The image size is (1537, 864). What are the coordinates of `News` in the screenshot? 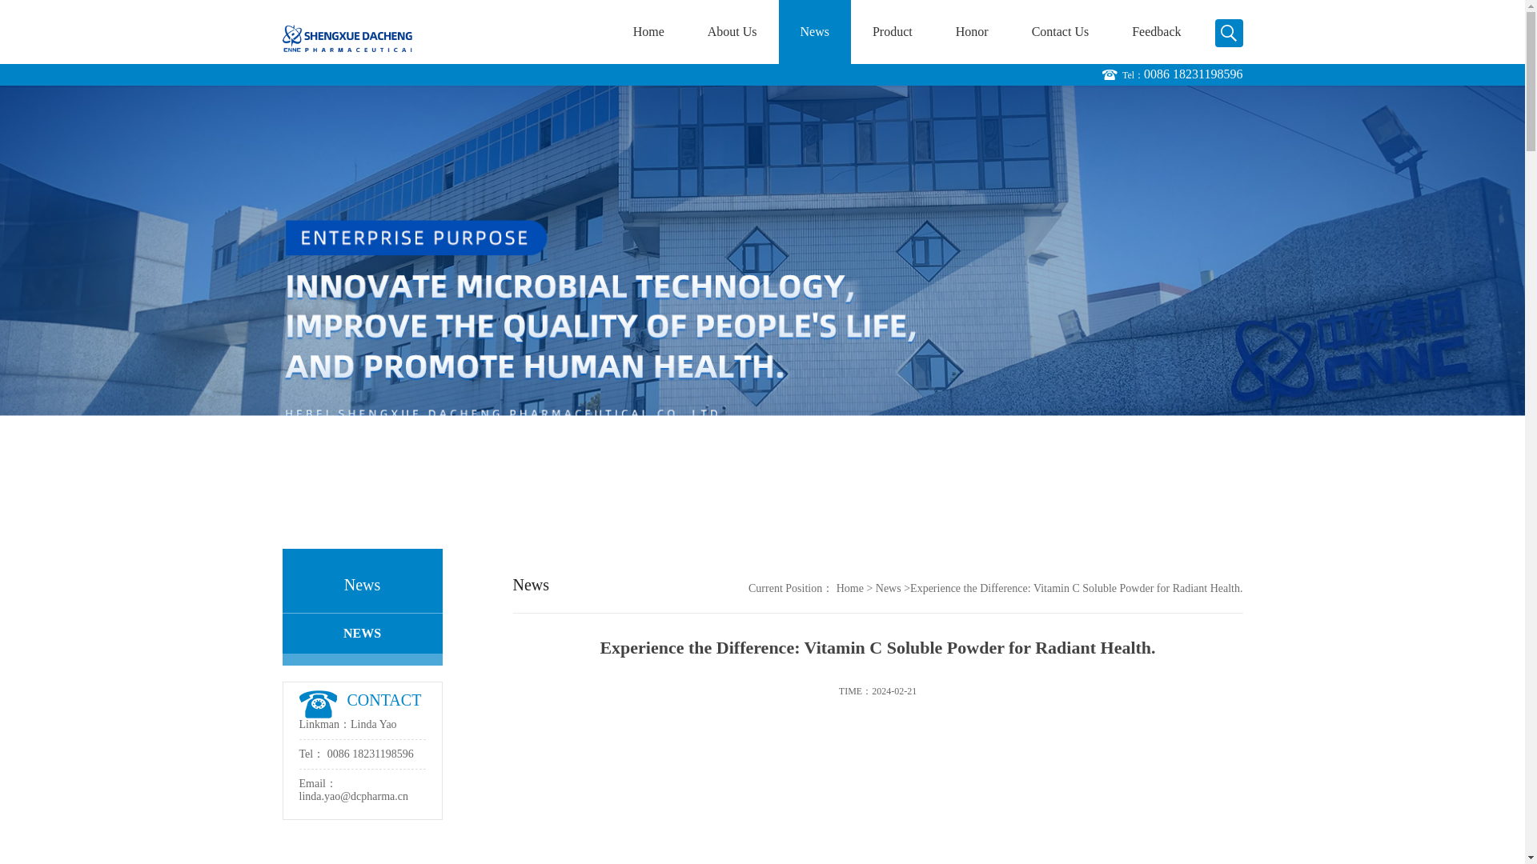 It's located at (903, 588).